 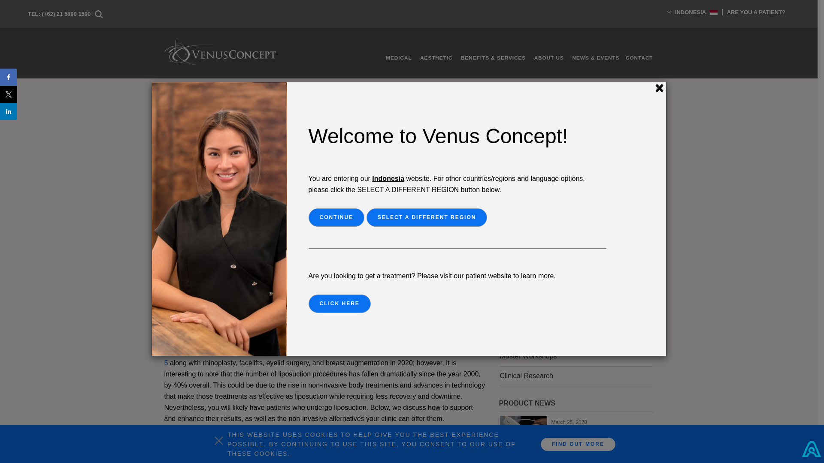 What do you see at coordinates (569, 171) in the screenshot?
I see `Enter a search term` at bounding box center [569, 171].